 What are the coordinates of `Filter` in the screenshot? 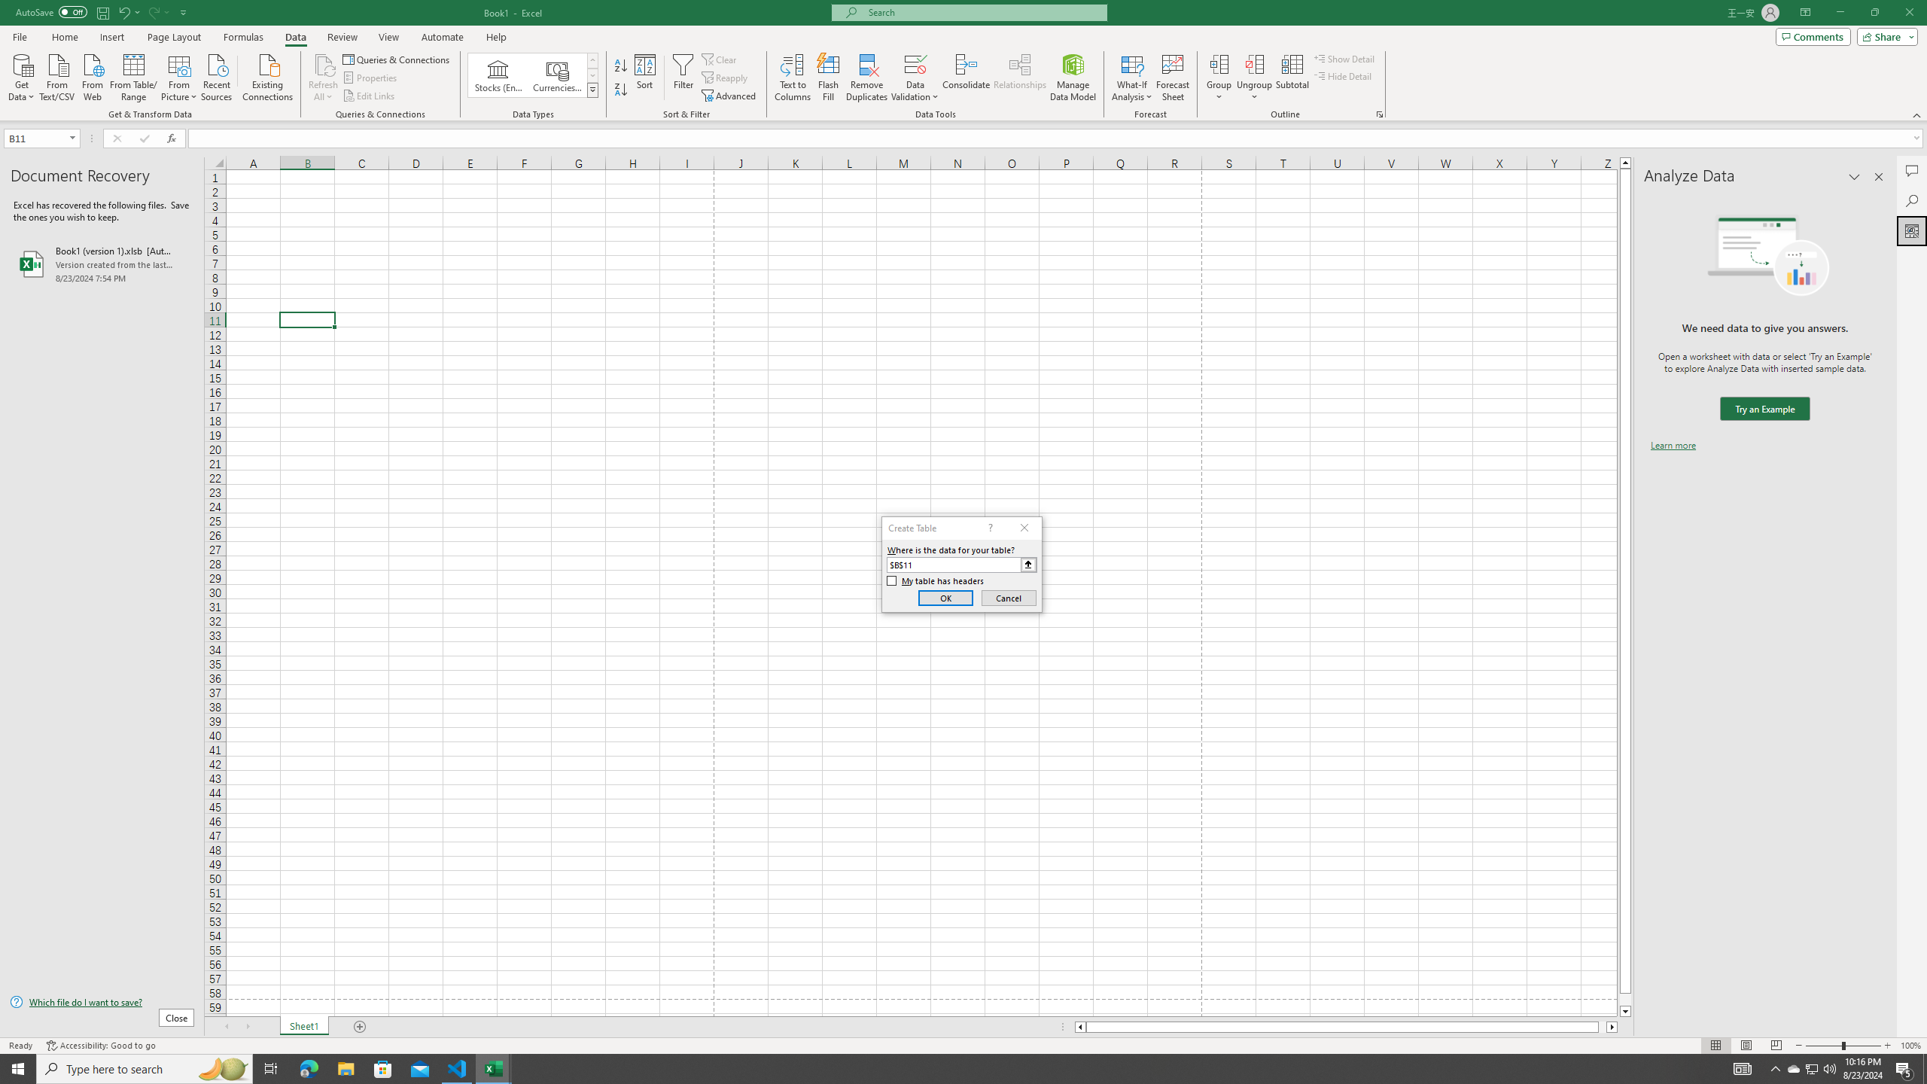 It's located at (683, 78).